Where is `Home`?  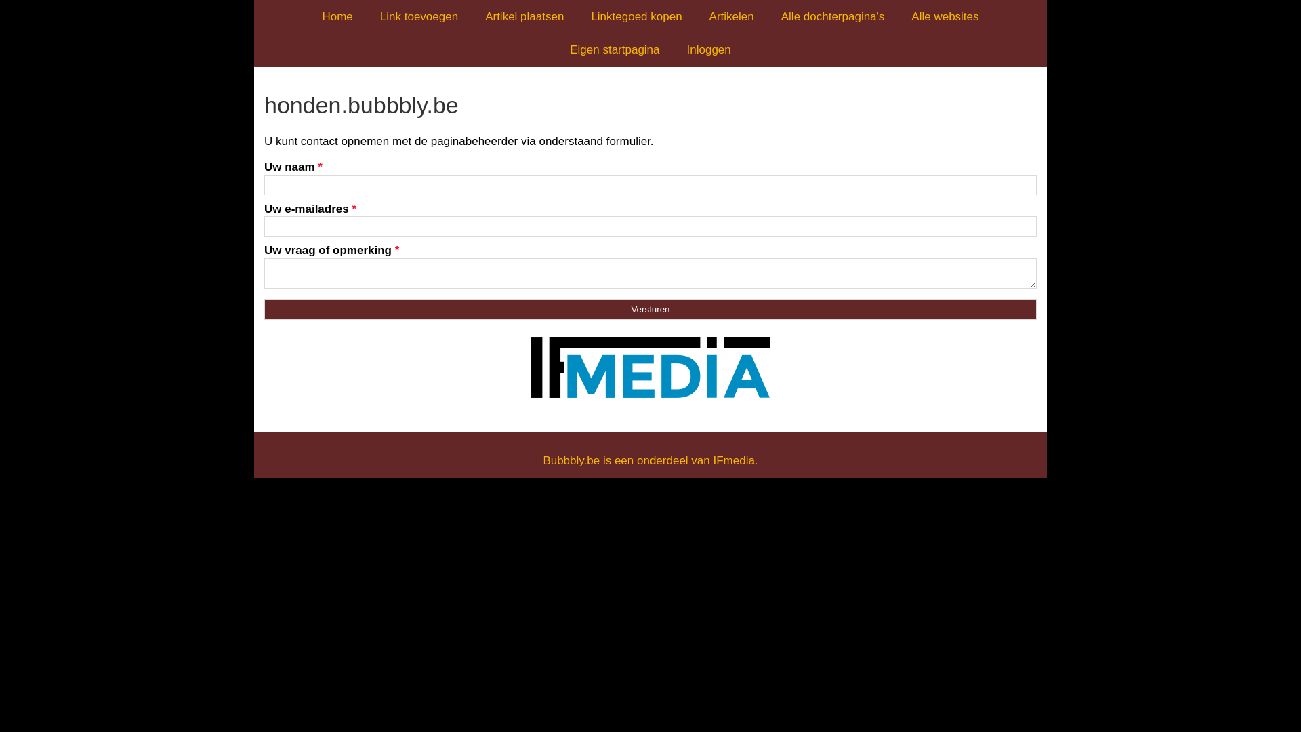
Home is located at coordinates (337, 16).